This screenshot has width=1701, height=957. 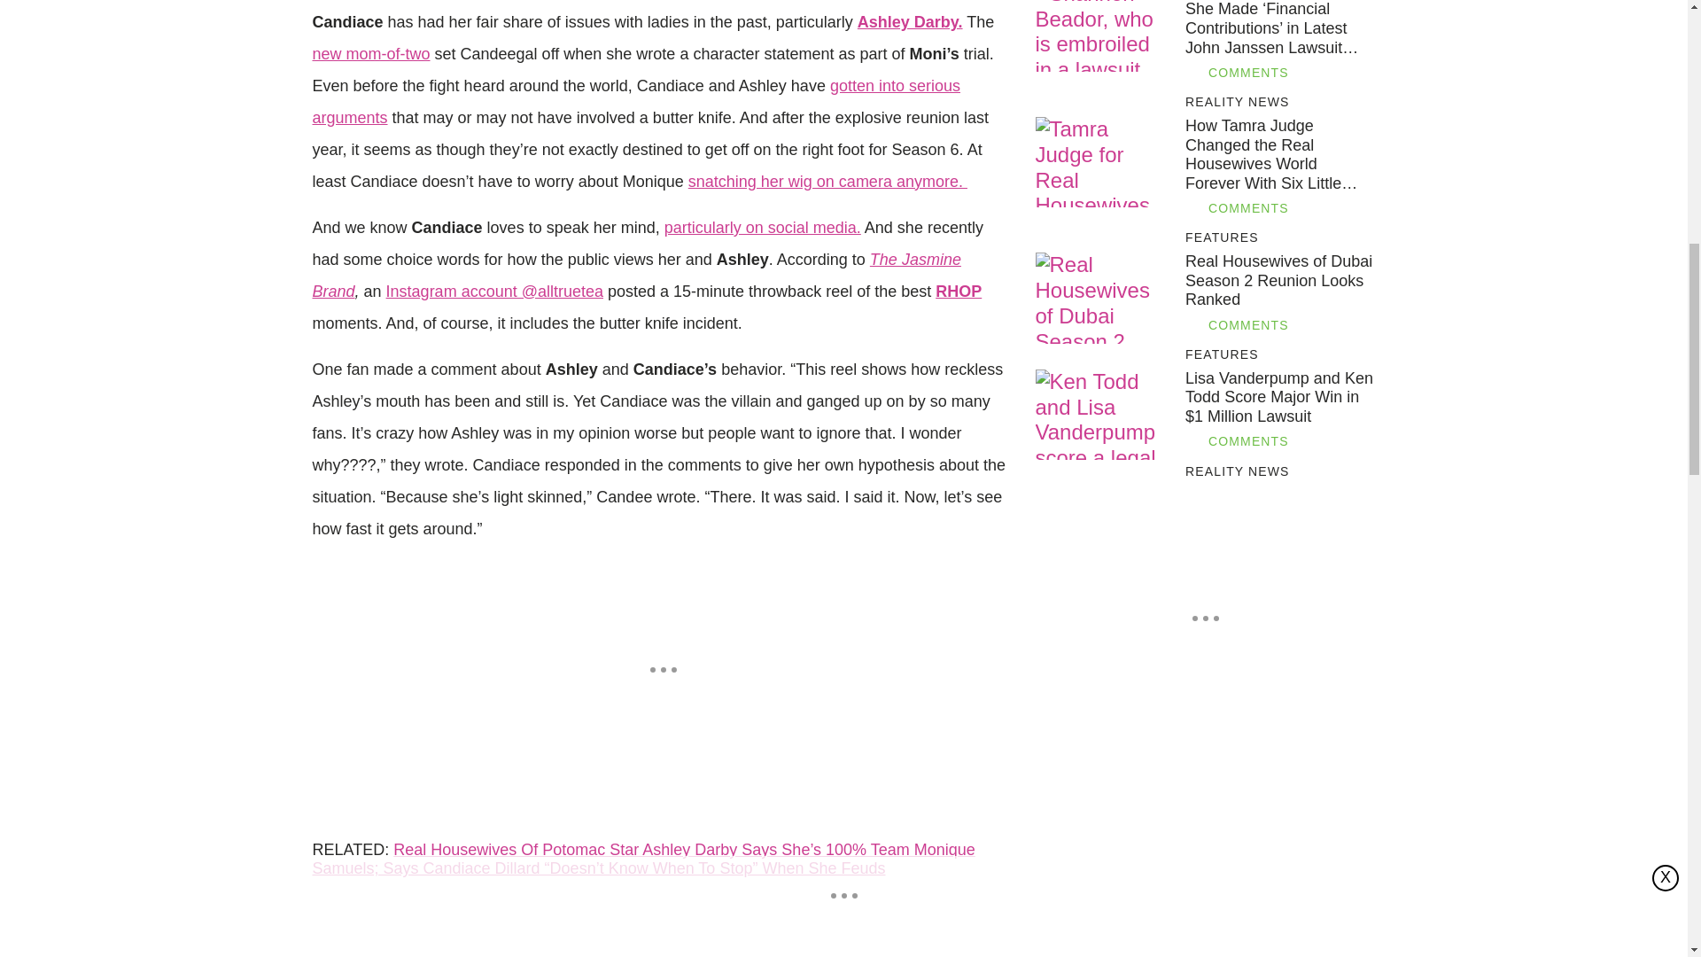 I want to click on snatching her wig on camera anymore. , so click(x=827, y=181).